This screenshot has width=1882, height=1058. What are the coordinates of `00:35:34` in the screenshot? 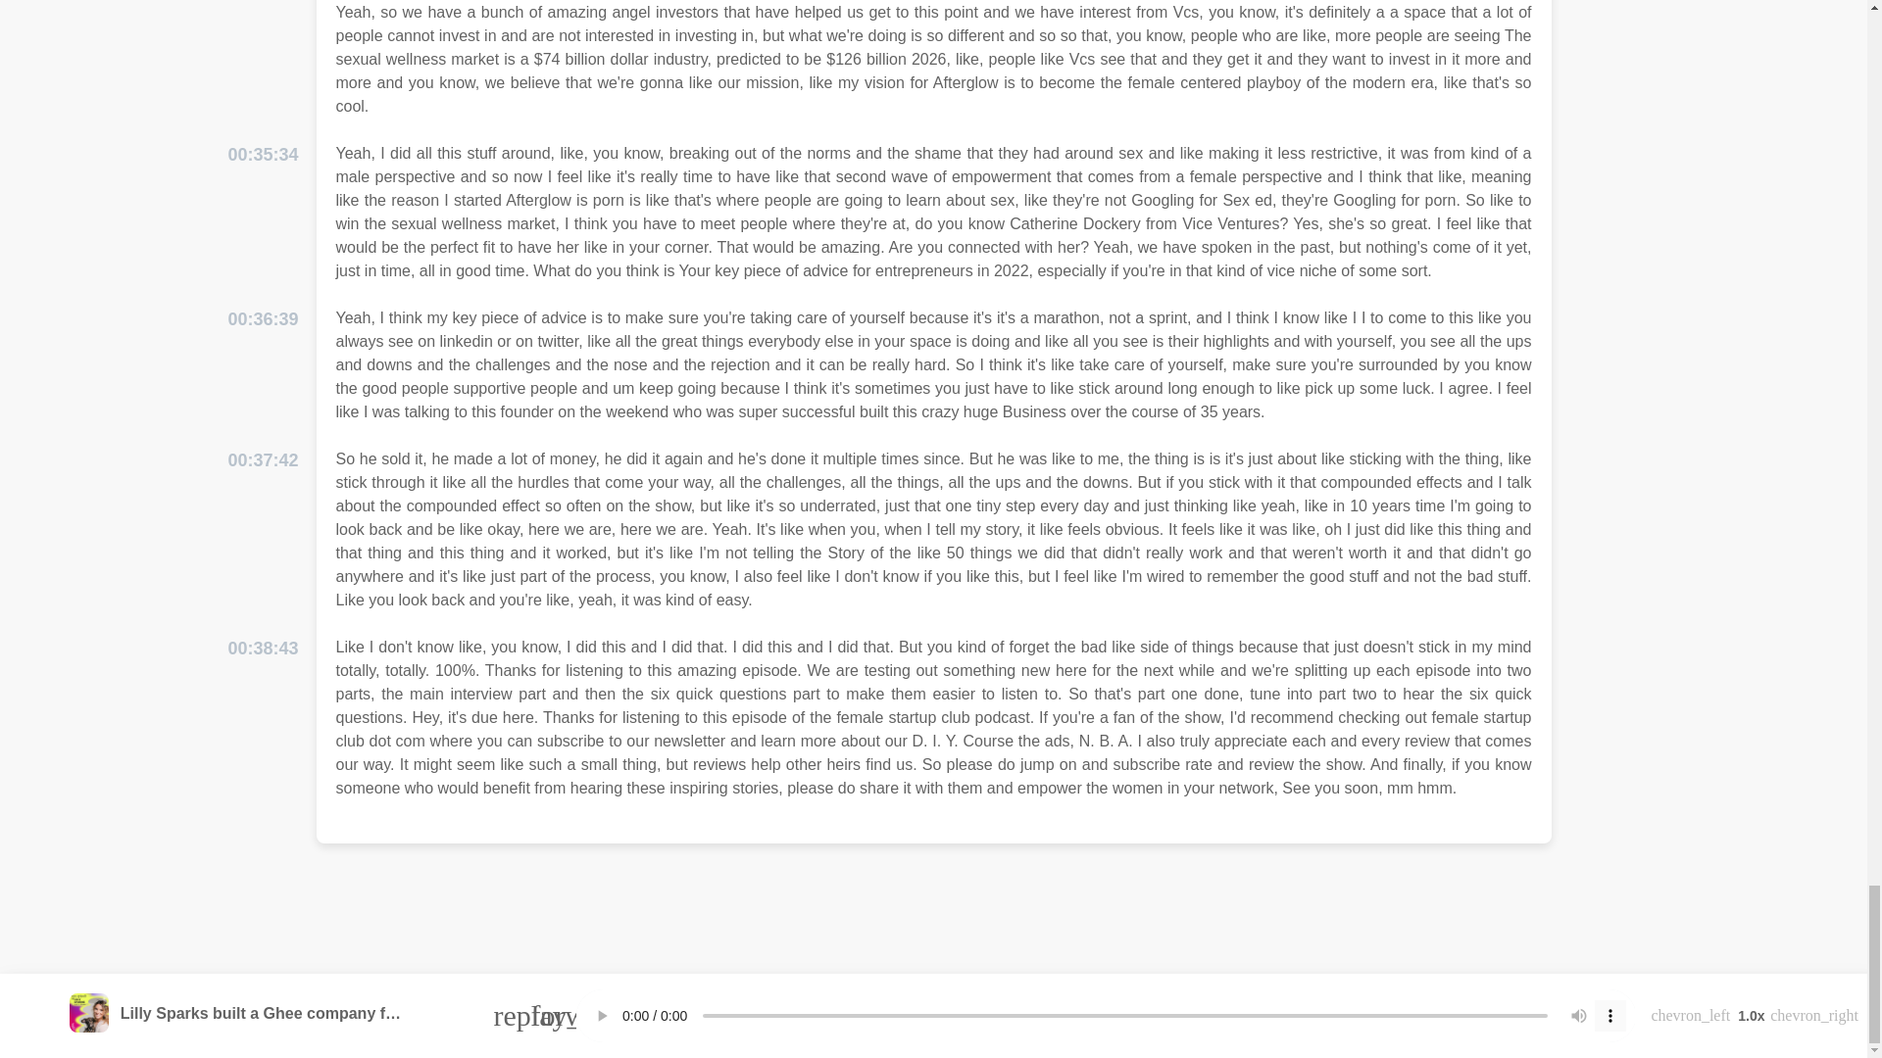 It's located at (263, 155).